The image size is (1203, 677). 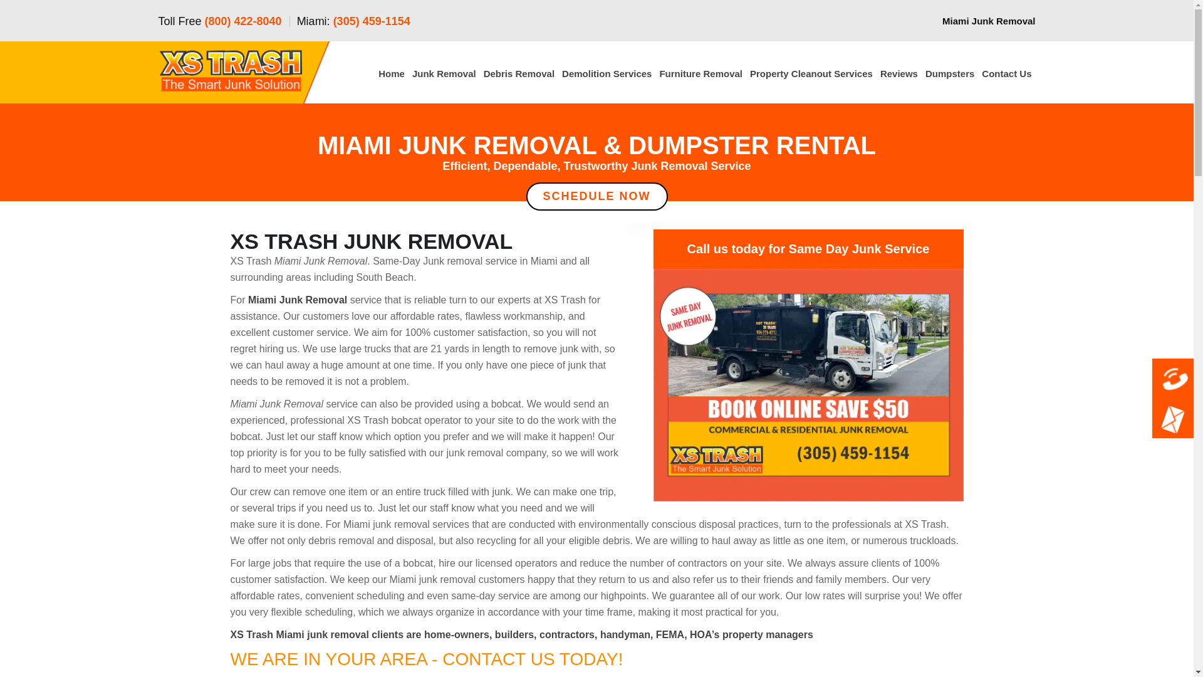 I want to click on Debris Removal, so click(x=519, y=74).